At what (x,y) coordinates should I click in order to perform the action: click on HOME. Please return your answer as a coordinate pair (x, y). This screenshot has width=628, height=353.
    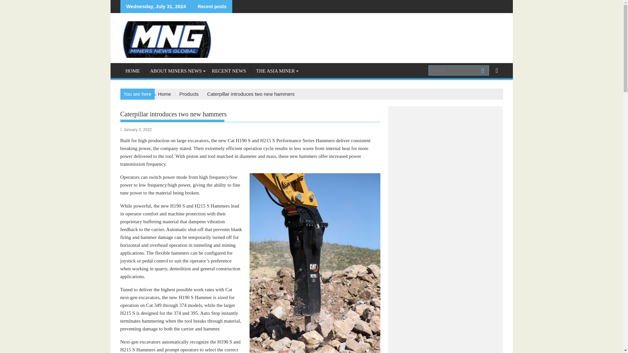
    Looking at the image, I should click on (132, 71).